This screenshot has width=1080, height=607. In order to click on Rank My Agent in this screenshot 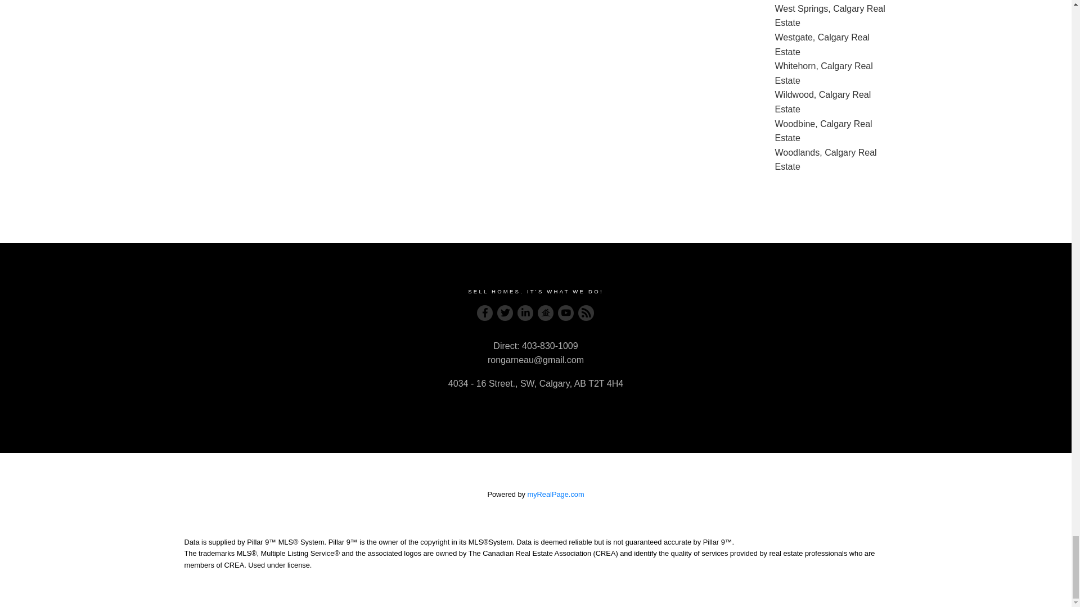, I will do `click(546, 313)`.